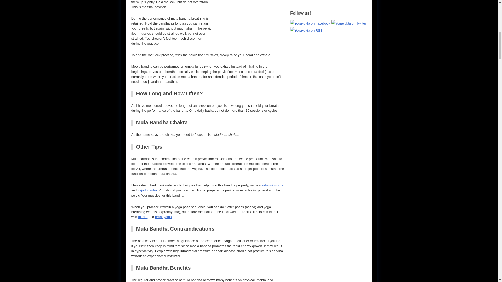 The width and height of the screenshot is (502, 282). I want to click on ashwini mudra, so click(272, 185).